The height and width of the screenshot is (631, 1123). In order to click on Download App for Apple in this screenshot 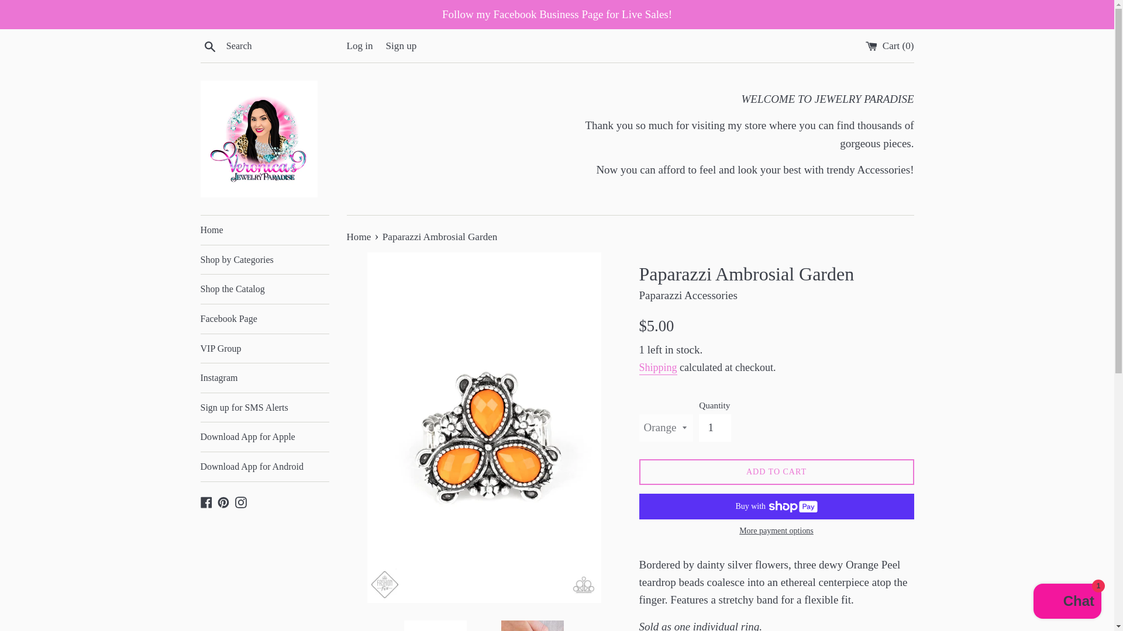, I will do `click(264, 437)`.